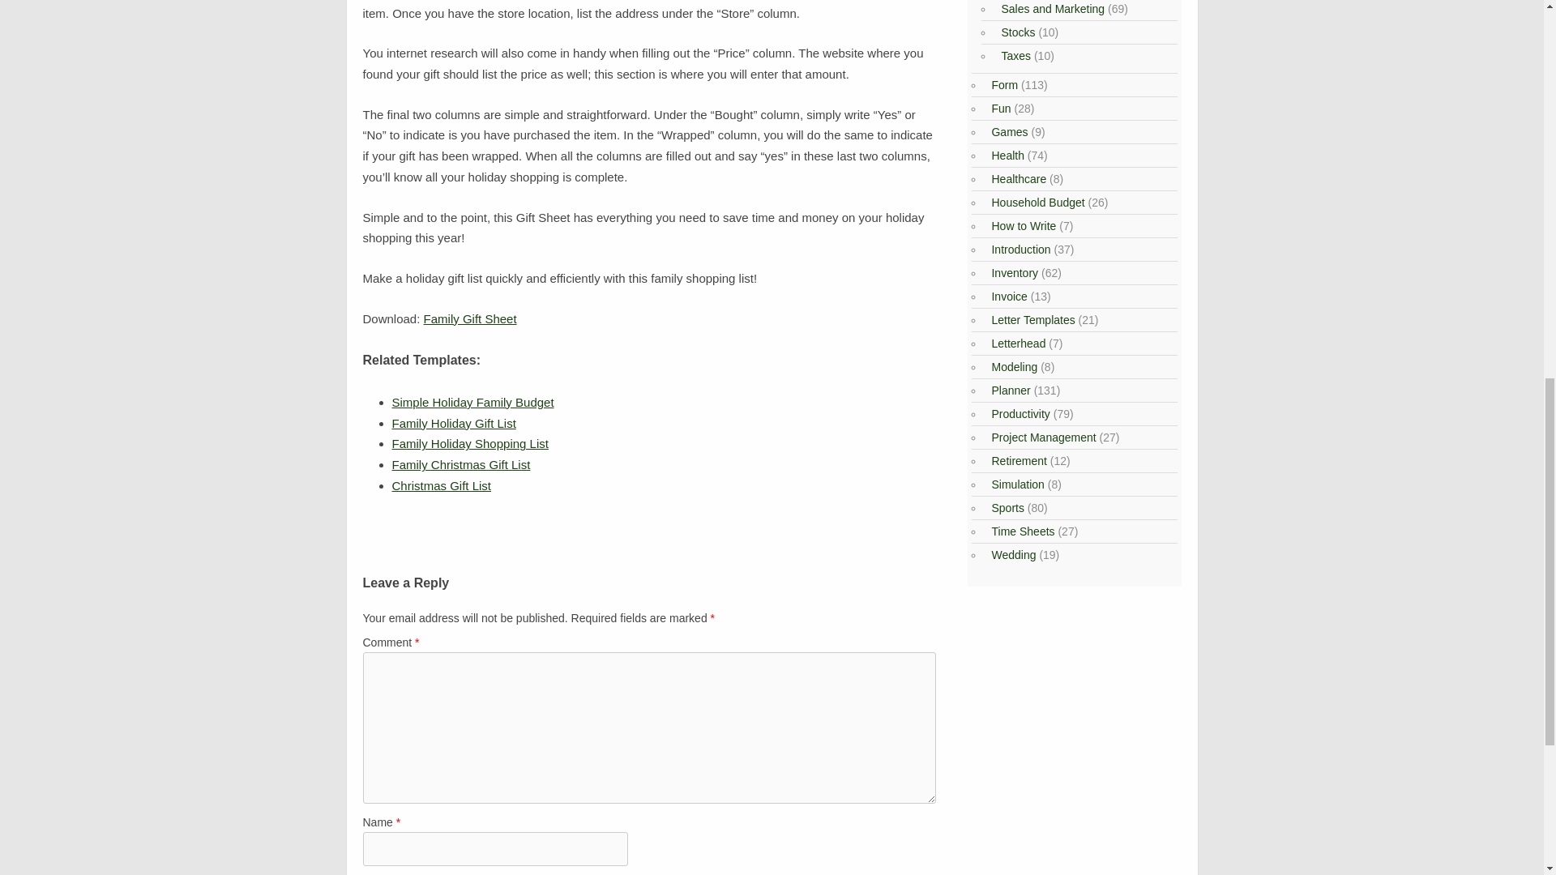  What do you see at coordinates (472, 402) in the screenshot?
I see `Simple Holiday Family Budget` at bounding box center [472, 402].